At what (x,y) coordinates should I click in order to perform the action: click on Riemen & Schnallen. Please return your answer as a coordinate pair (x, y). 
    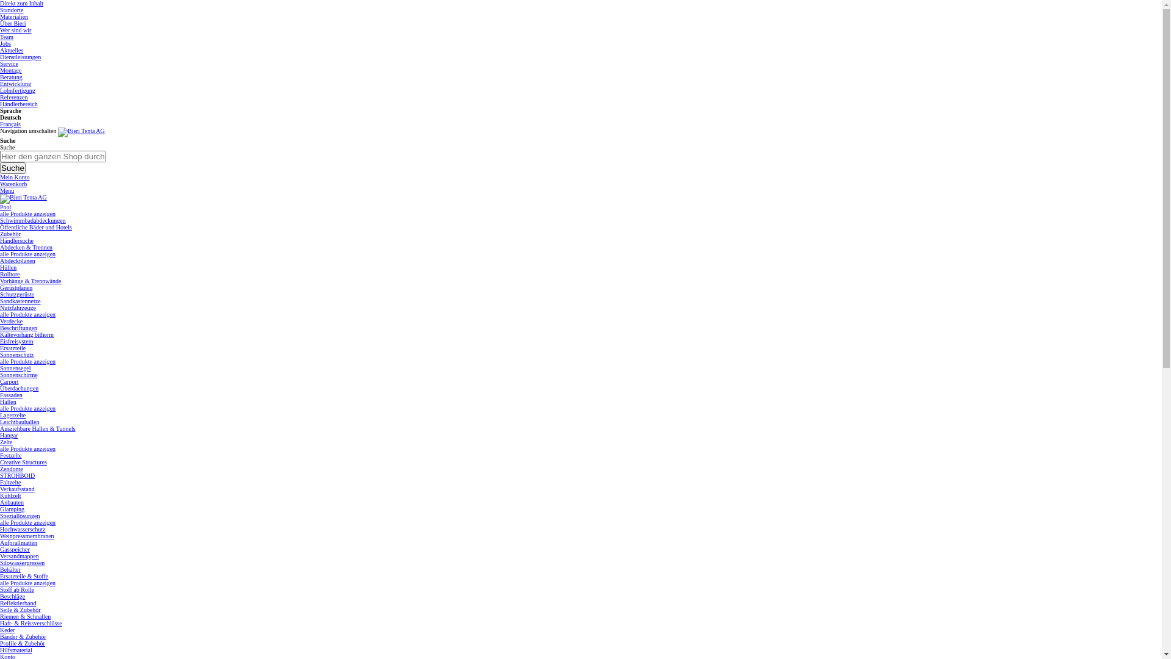
    Looking at the image, I should click on (26, 616).